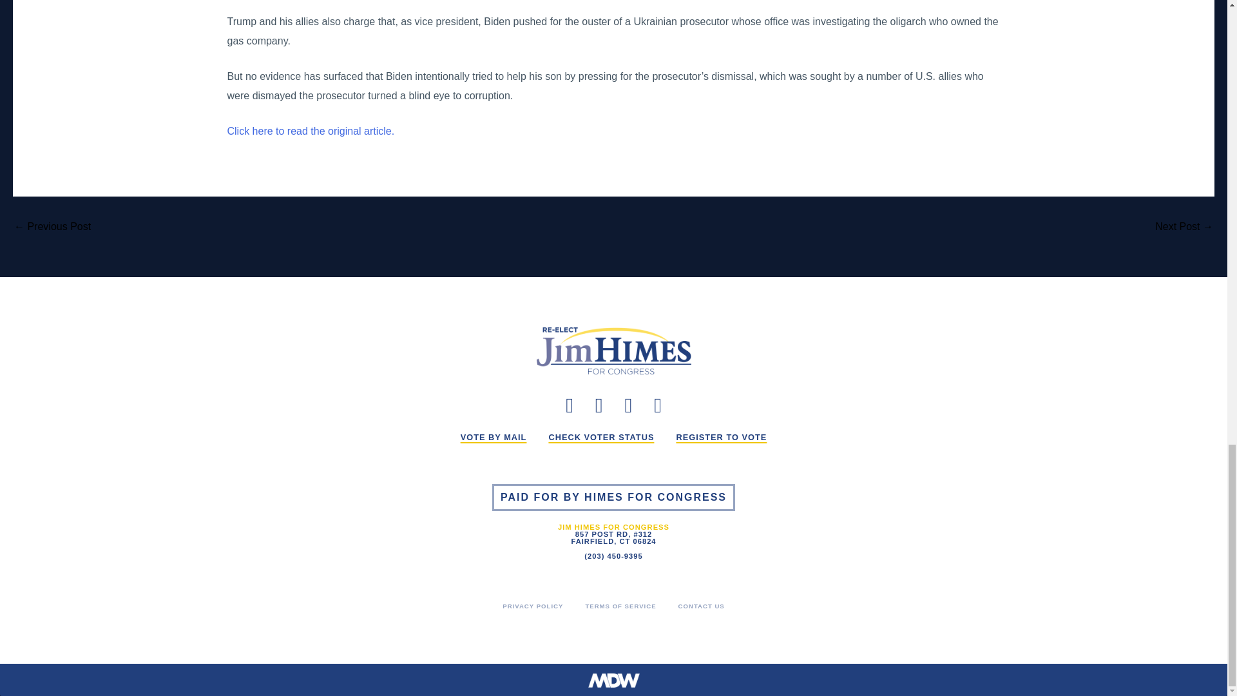 The image size is (1237, 696). What do you see at coordinates (721, 438) in the screenshot?
I see `REGISTER TO VOTE` at bounding box center [721, 438].